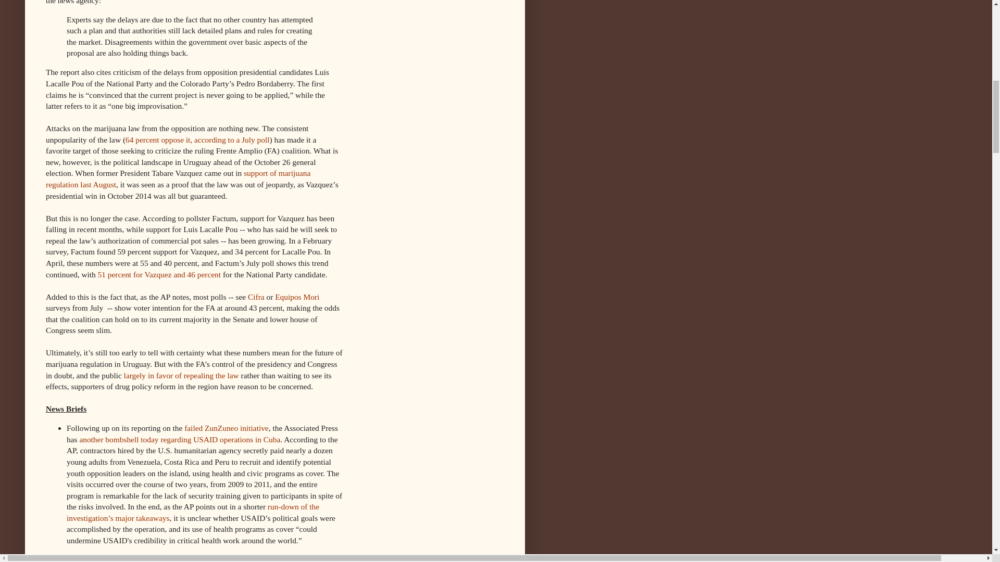 The height and width of the screenshot is (562, 1000). I want to click on support of marijuana regulation last August, so click(178, 178).